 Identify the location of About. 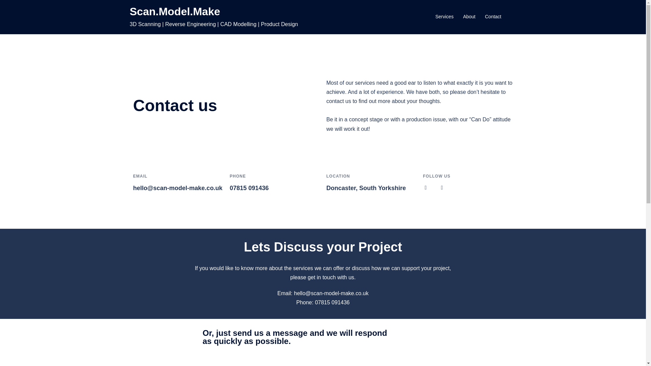
(469, 17).